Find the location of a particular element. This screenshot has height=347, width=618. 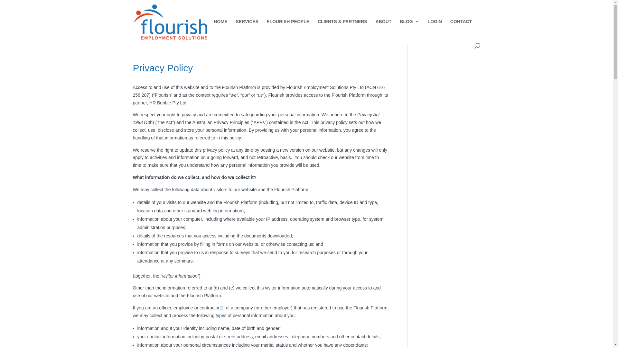

FLOURISH PEOPLE is located at coordinates (288, 31).